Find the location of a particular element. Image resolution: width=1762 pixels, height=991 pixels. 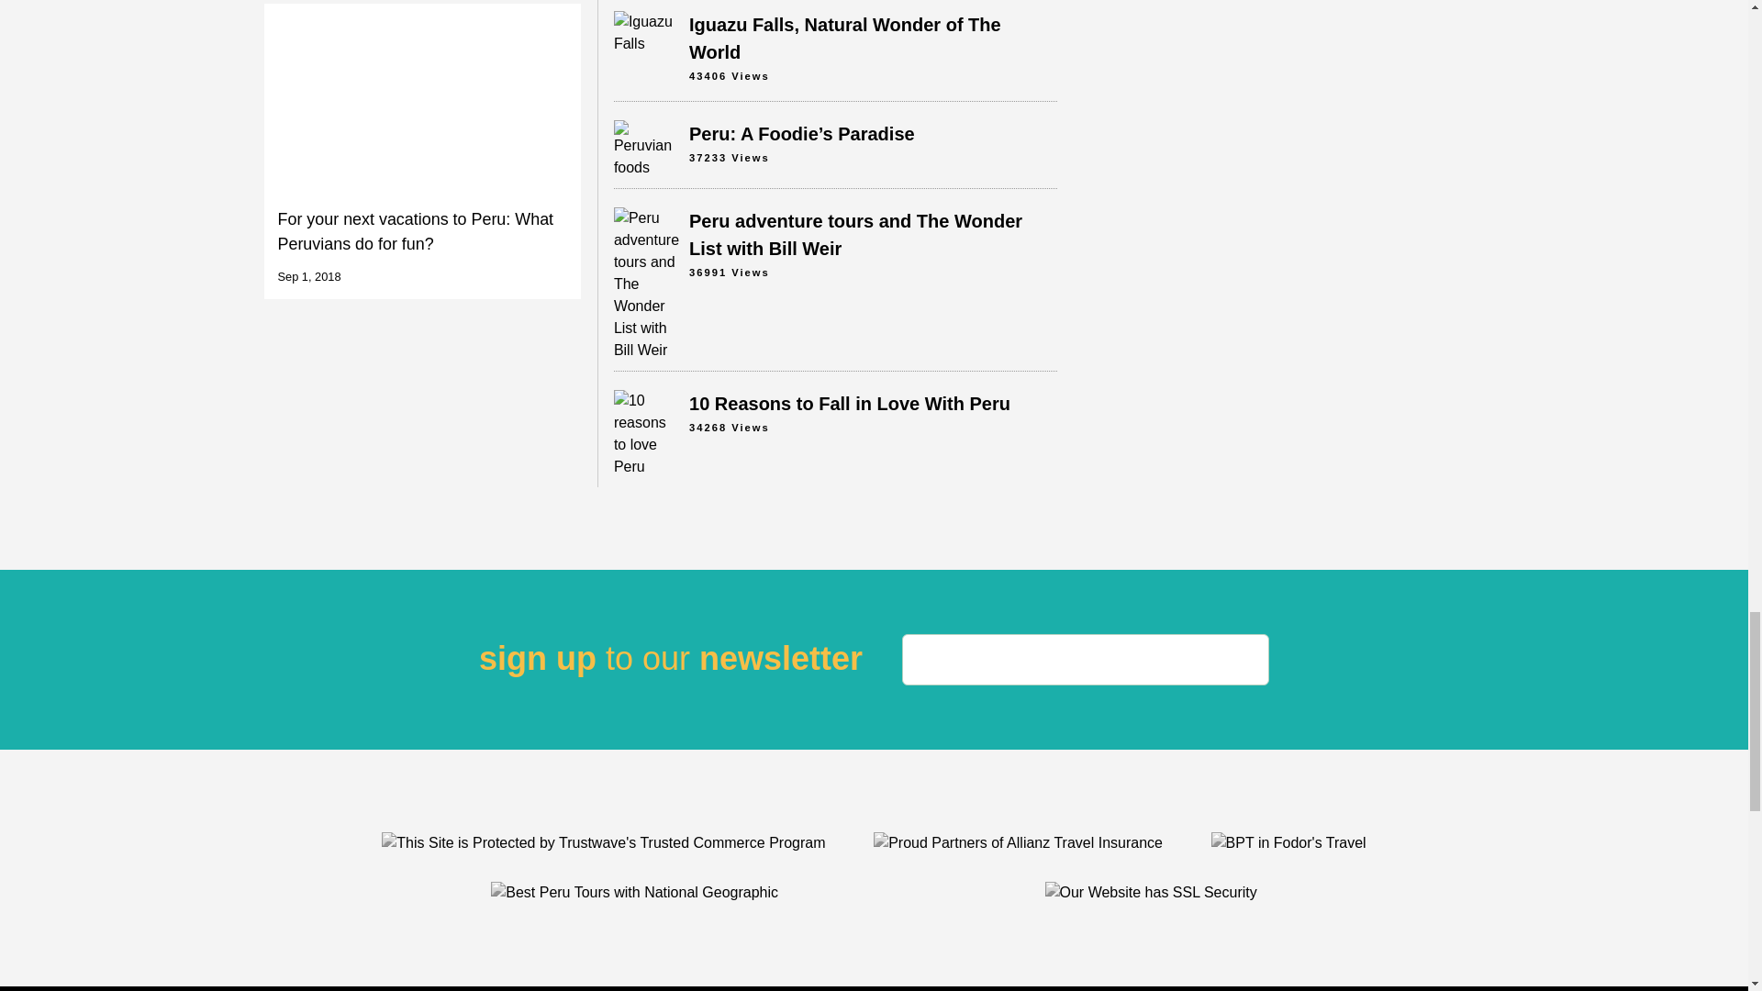

For your next vacations to Peru: What Peruvians do for fun? is located at coordinates (422, 151).